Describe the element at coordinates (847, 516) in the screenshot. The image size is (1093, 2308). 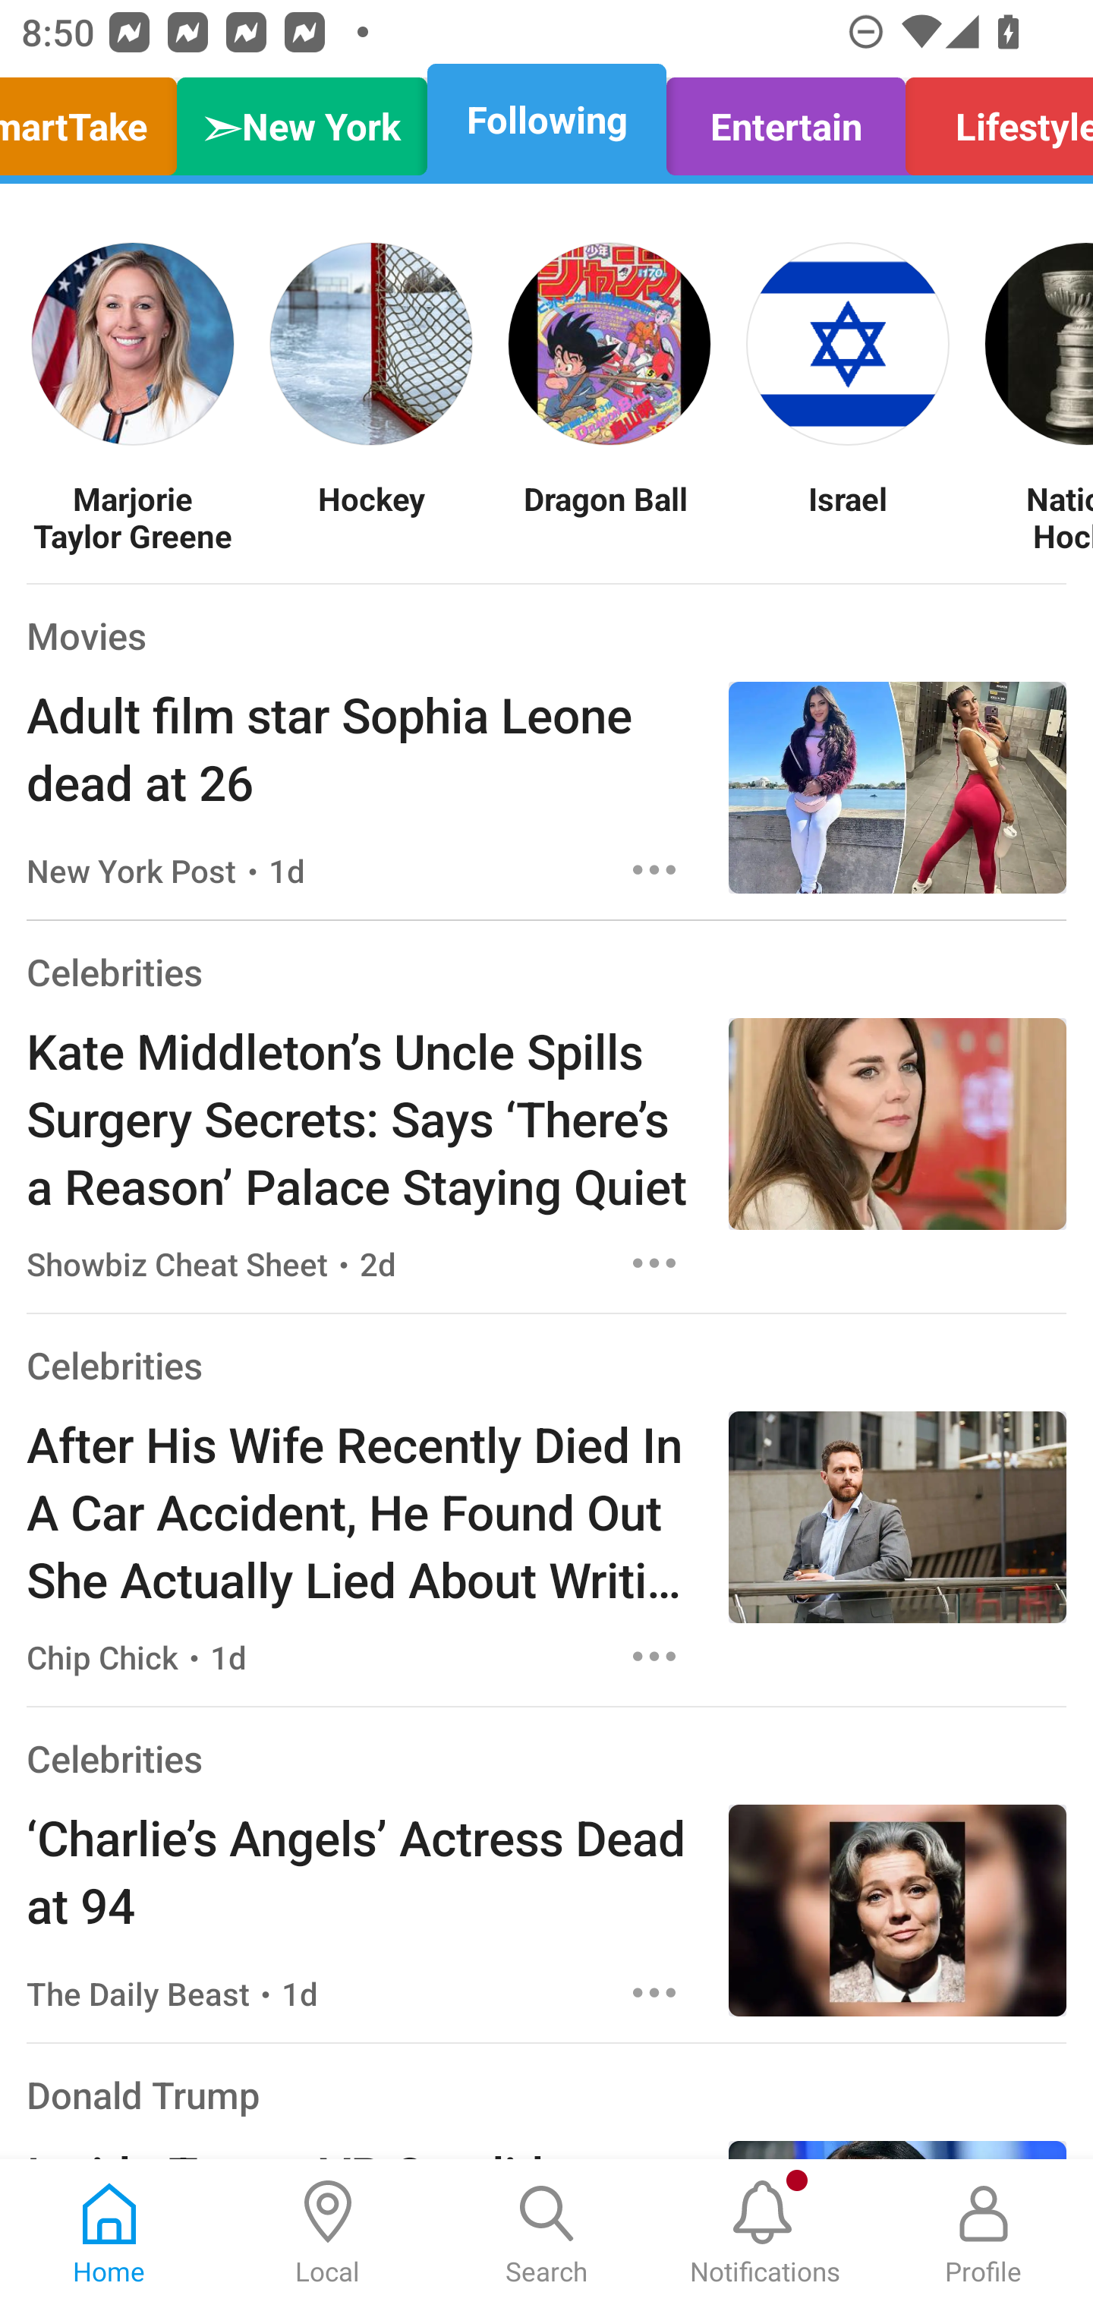
I see `Israel` at that location.